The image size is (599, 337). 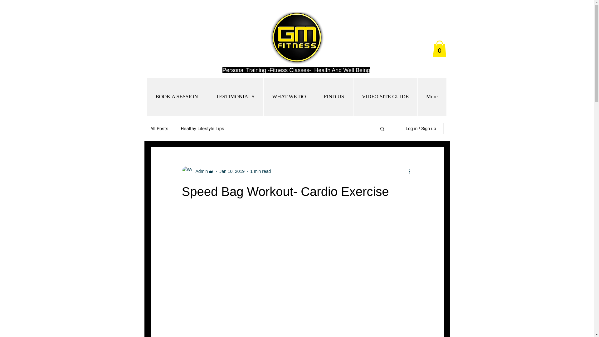 What do you see at coordinates (296, 70) in the screenshot?
I see `Personal Training -Fitness Classes-  Health And Well Being` at bounding box center [296, 70].